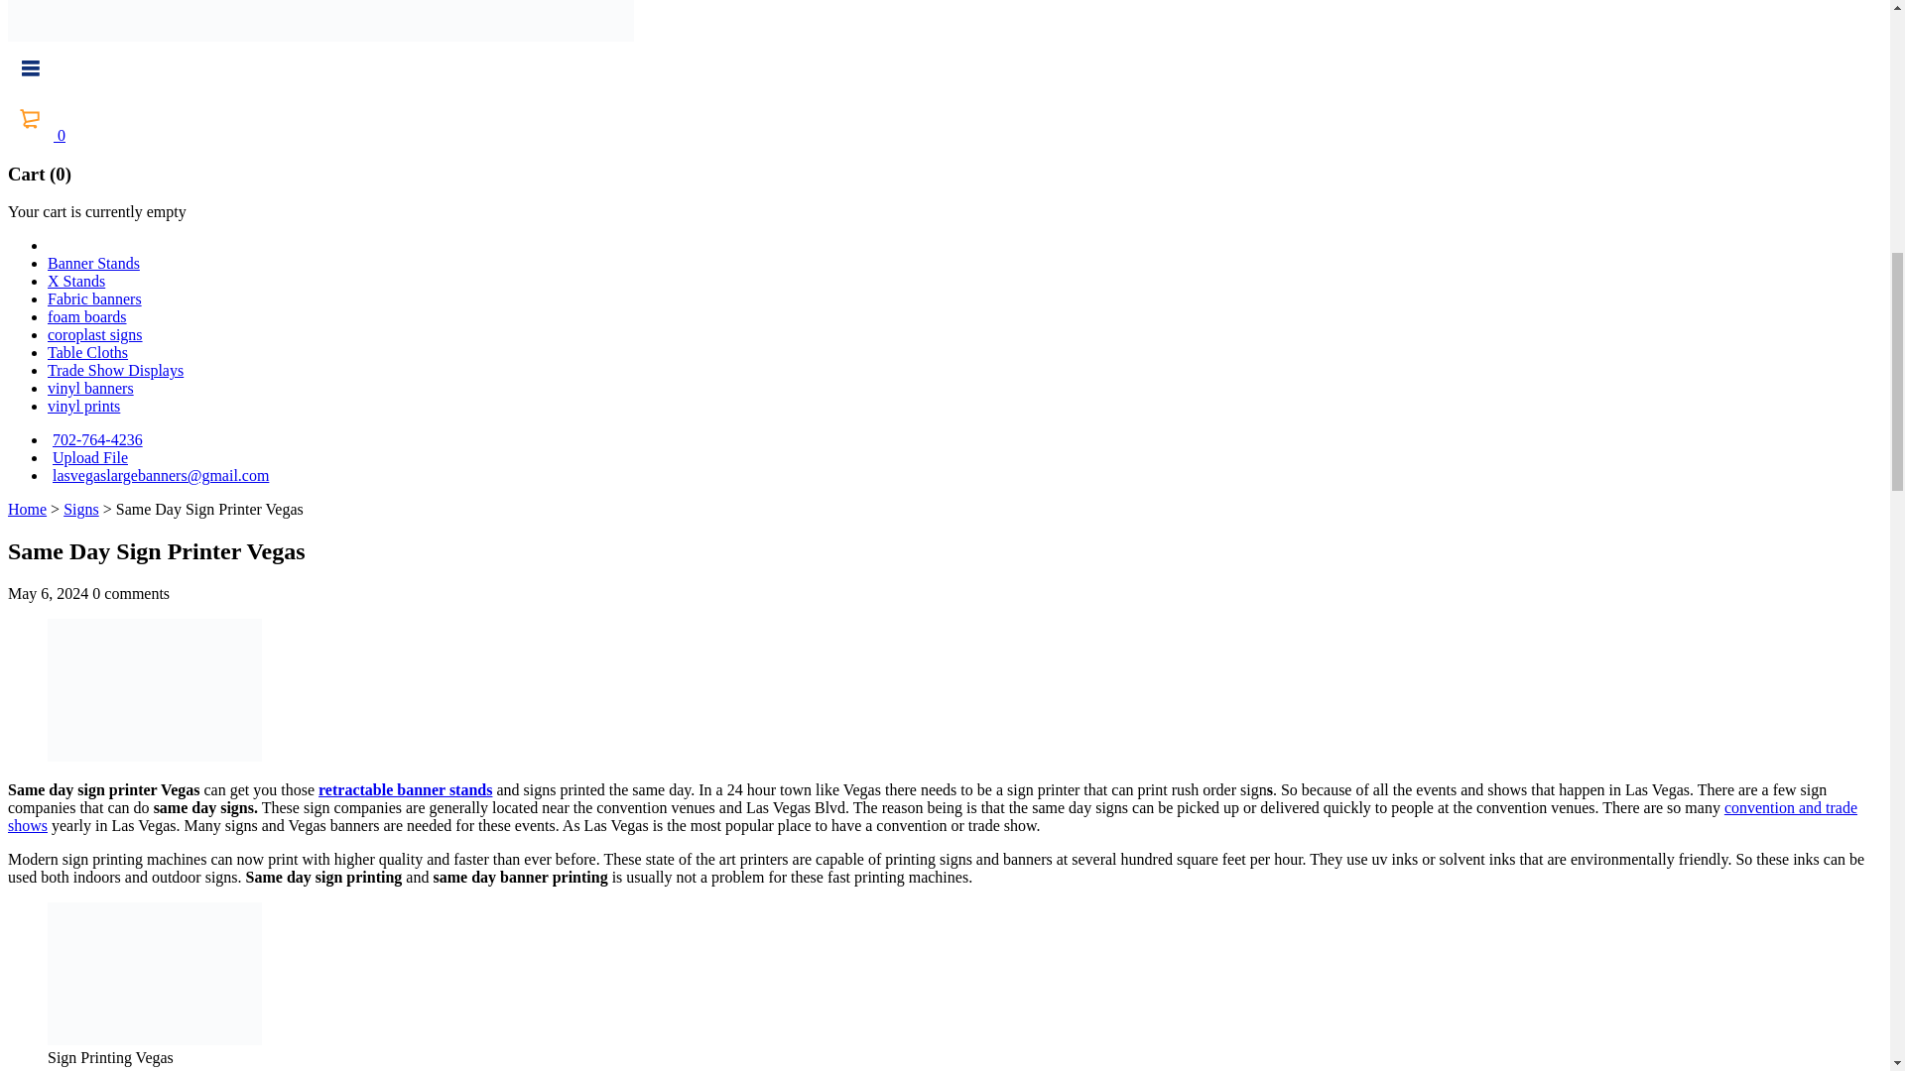 The image size is (1905, 1071). Describe the element at coordinates (87, 456) in the screenshot. I see `Upload File` at that location.